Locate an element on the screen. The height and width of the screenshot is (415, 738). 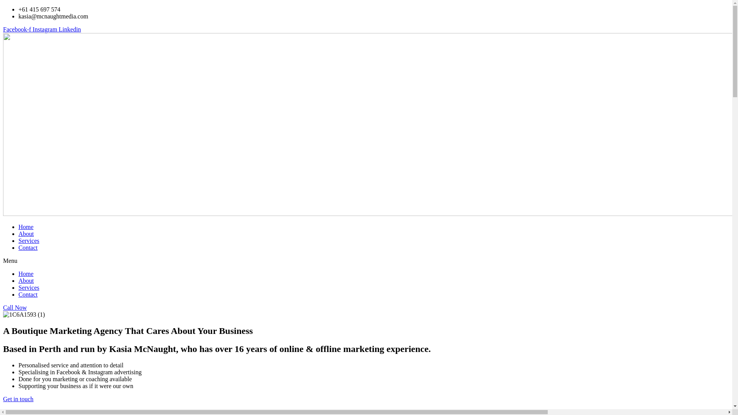
About is located at coordinates (26, 281).